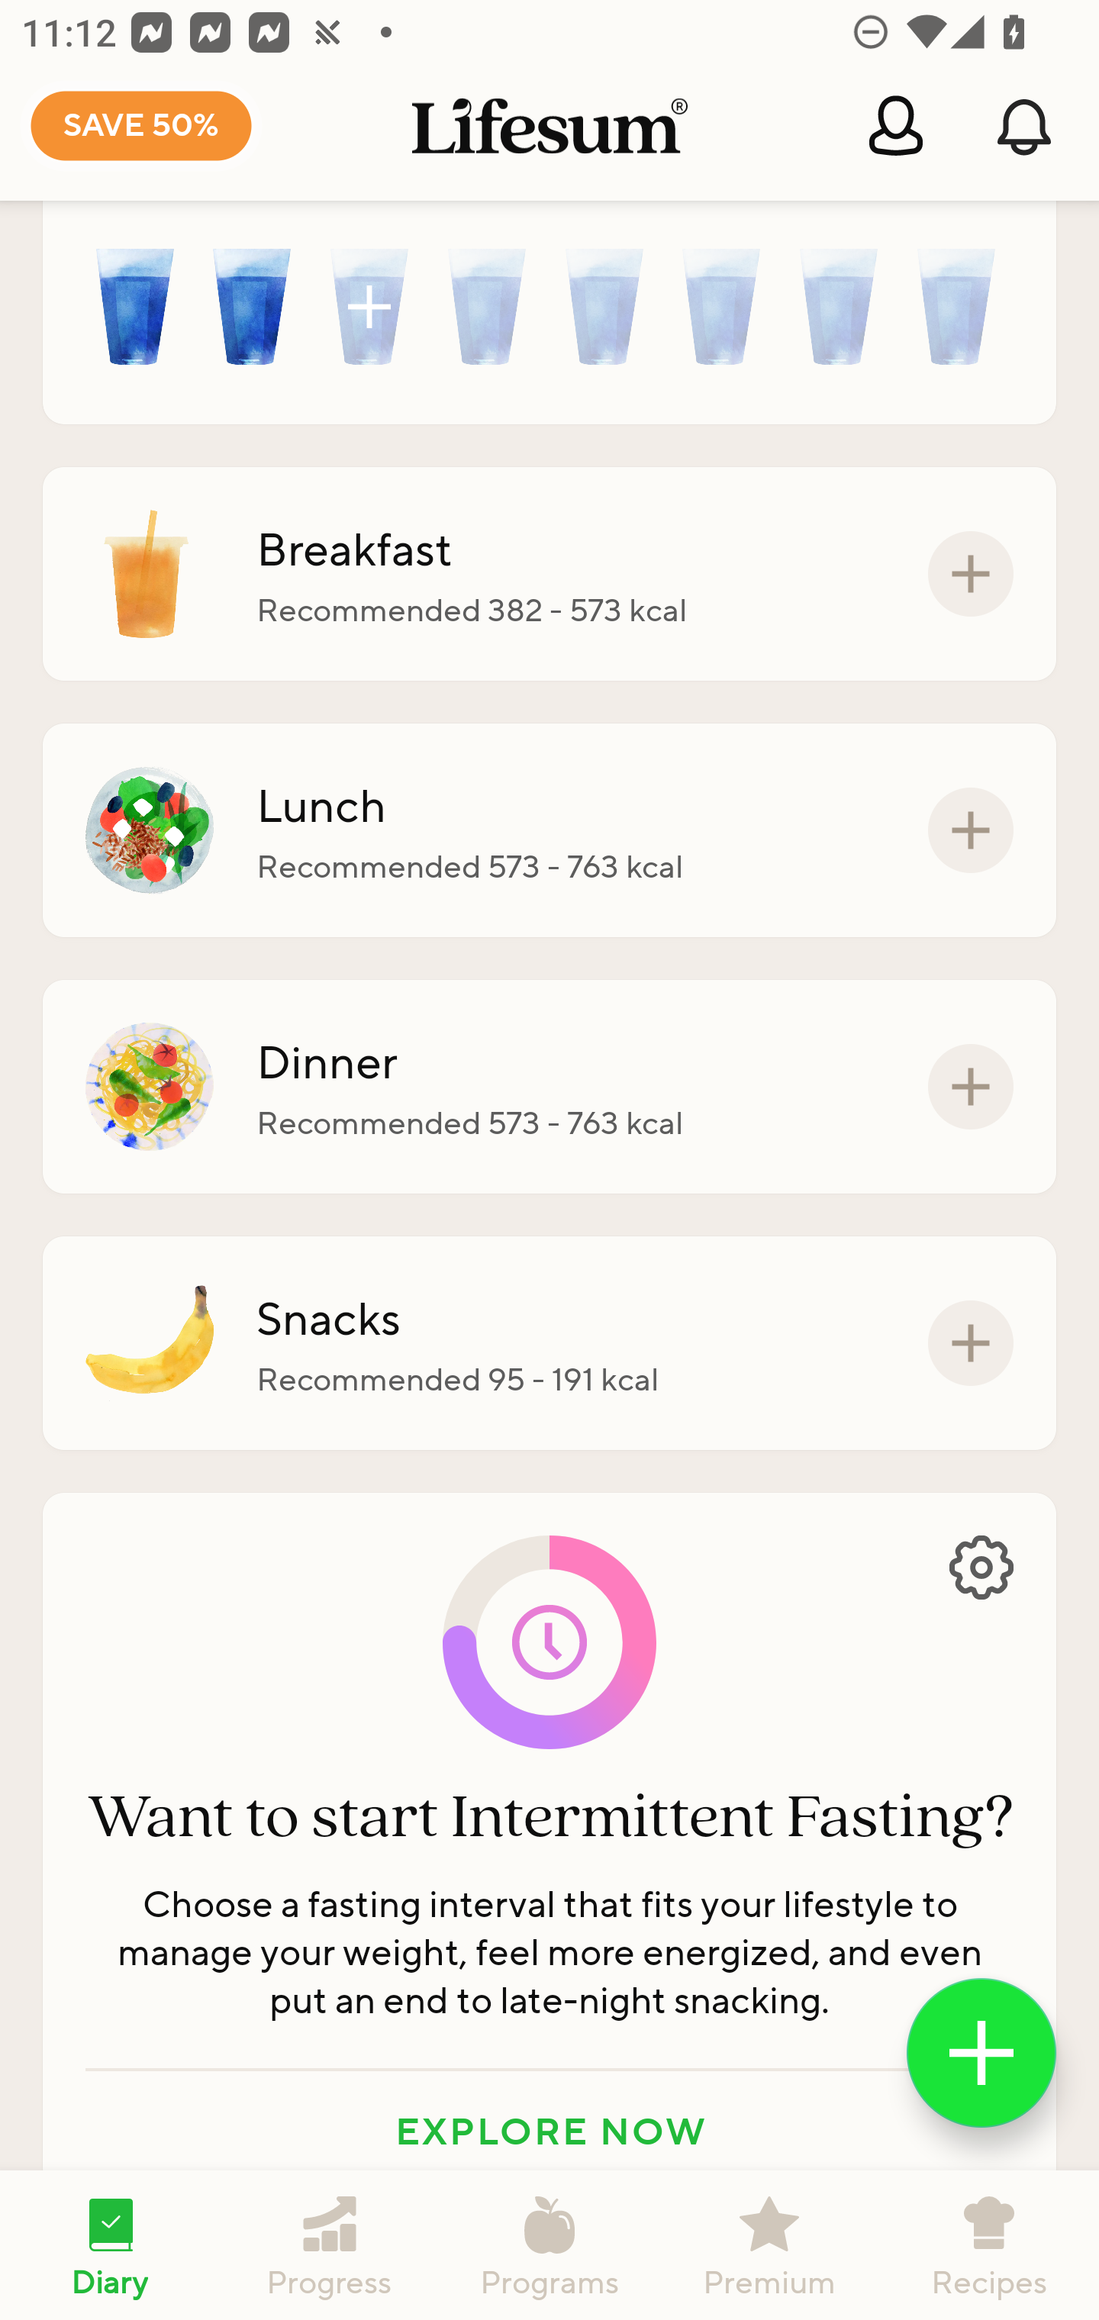 The image size is (1099, 2320). I want to click on Premium, so click(769, 2245).